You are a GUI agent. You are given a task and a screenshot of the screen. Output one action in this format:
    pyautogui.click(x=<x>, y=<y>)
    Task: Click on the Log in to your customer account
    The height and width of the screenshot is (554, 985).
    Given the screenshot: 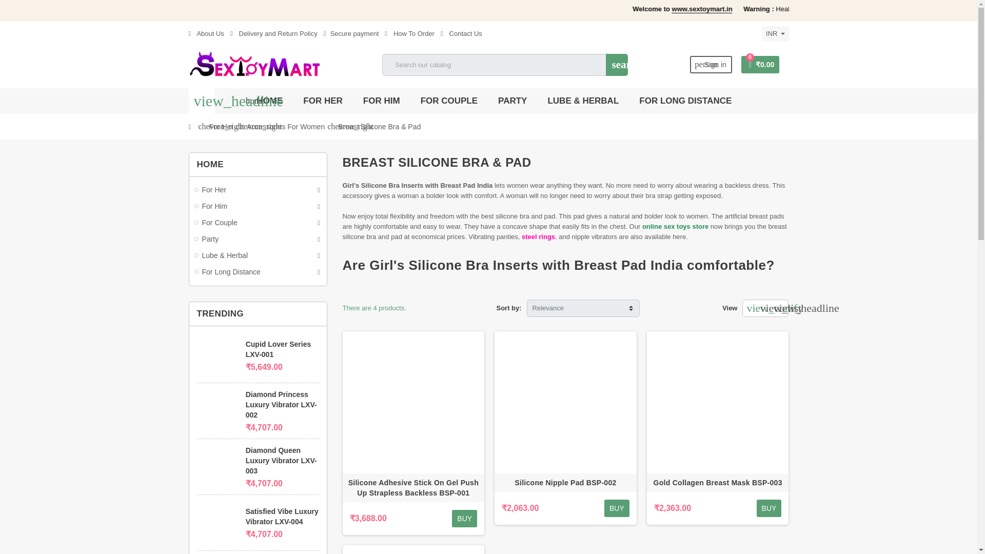 What is the action you would take?
    pyautogui.click(x=711, y=65)
    